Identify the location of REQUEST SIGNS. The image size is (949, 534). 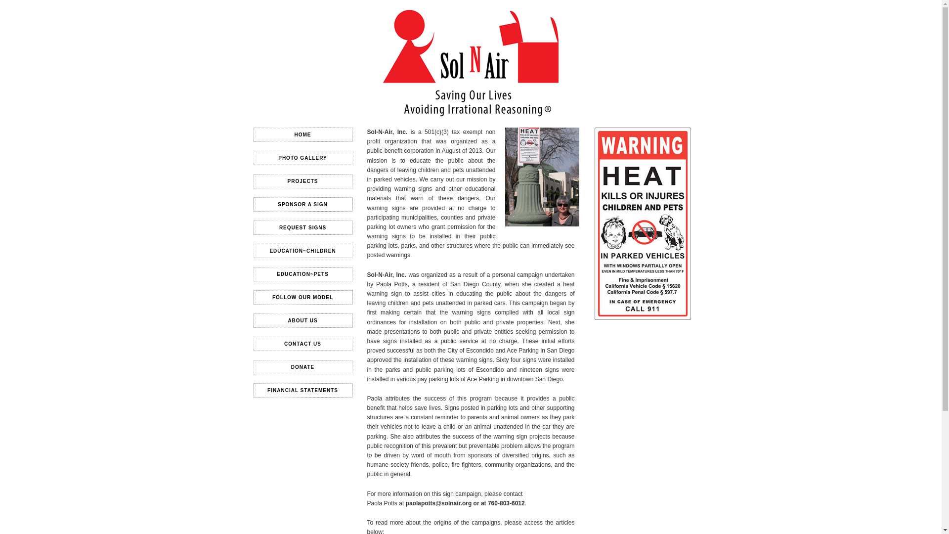
(302, 227).